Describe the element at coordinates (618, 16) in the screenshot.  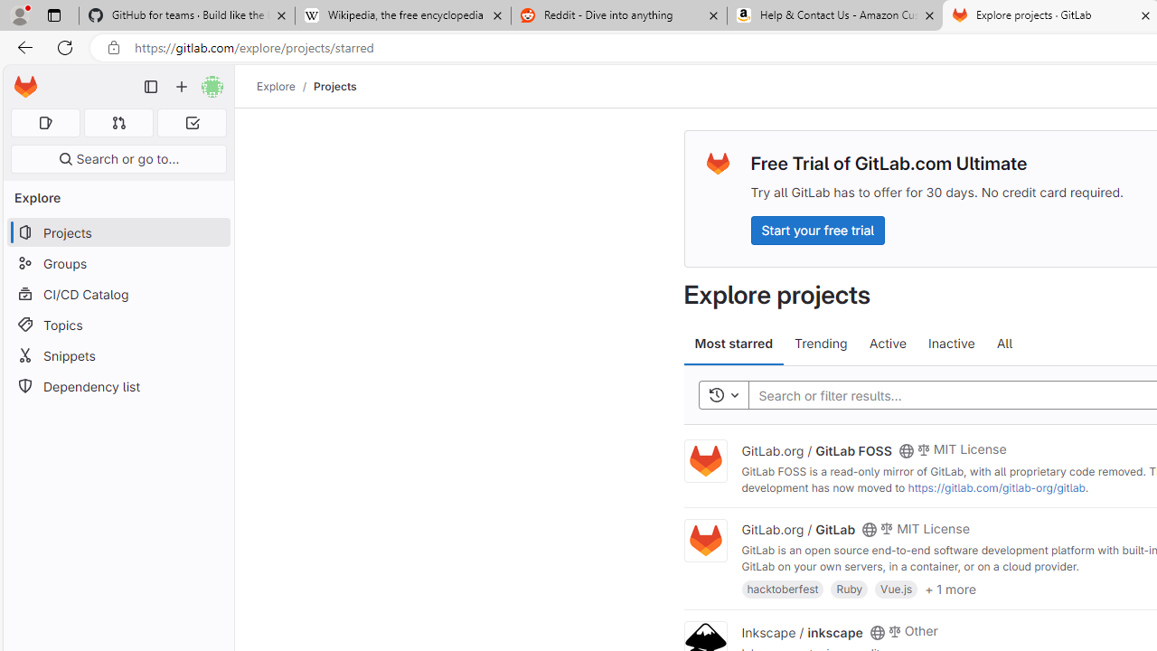
I see `Reddit - Dive into anything` at that location.